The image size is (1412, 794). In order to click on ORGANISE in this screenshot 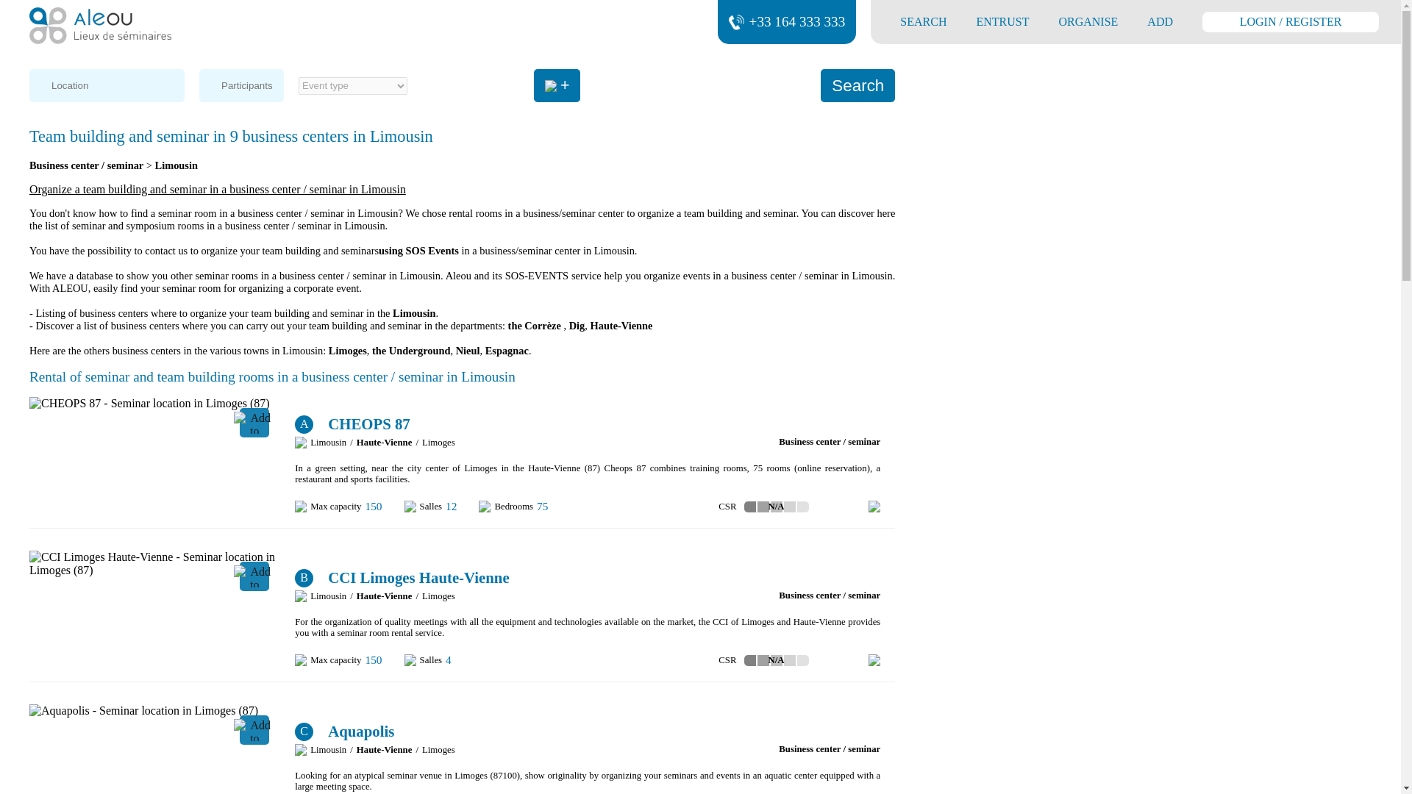, I will do `click(1088, 22)`.